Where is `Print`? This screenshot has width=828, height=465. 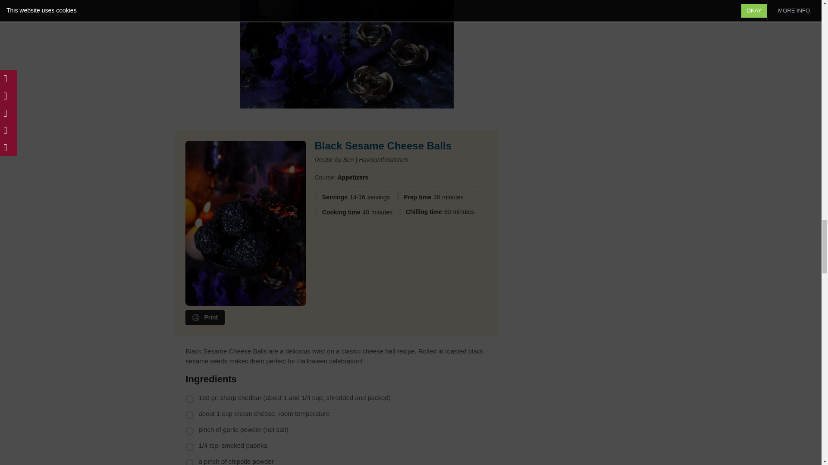 Print is located at coordinates (205, 318).